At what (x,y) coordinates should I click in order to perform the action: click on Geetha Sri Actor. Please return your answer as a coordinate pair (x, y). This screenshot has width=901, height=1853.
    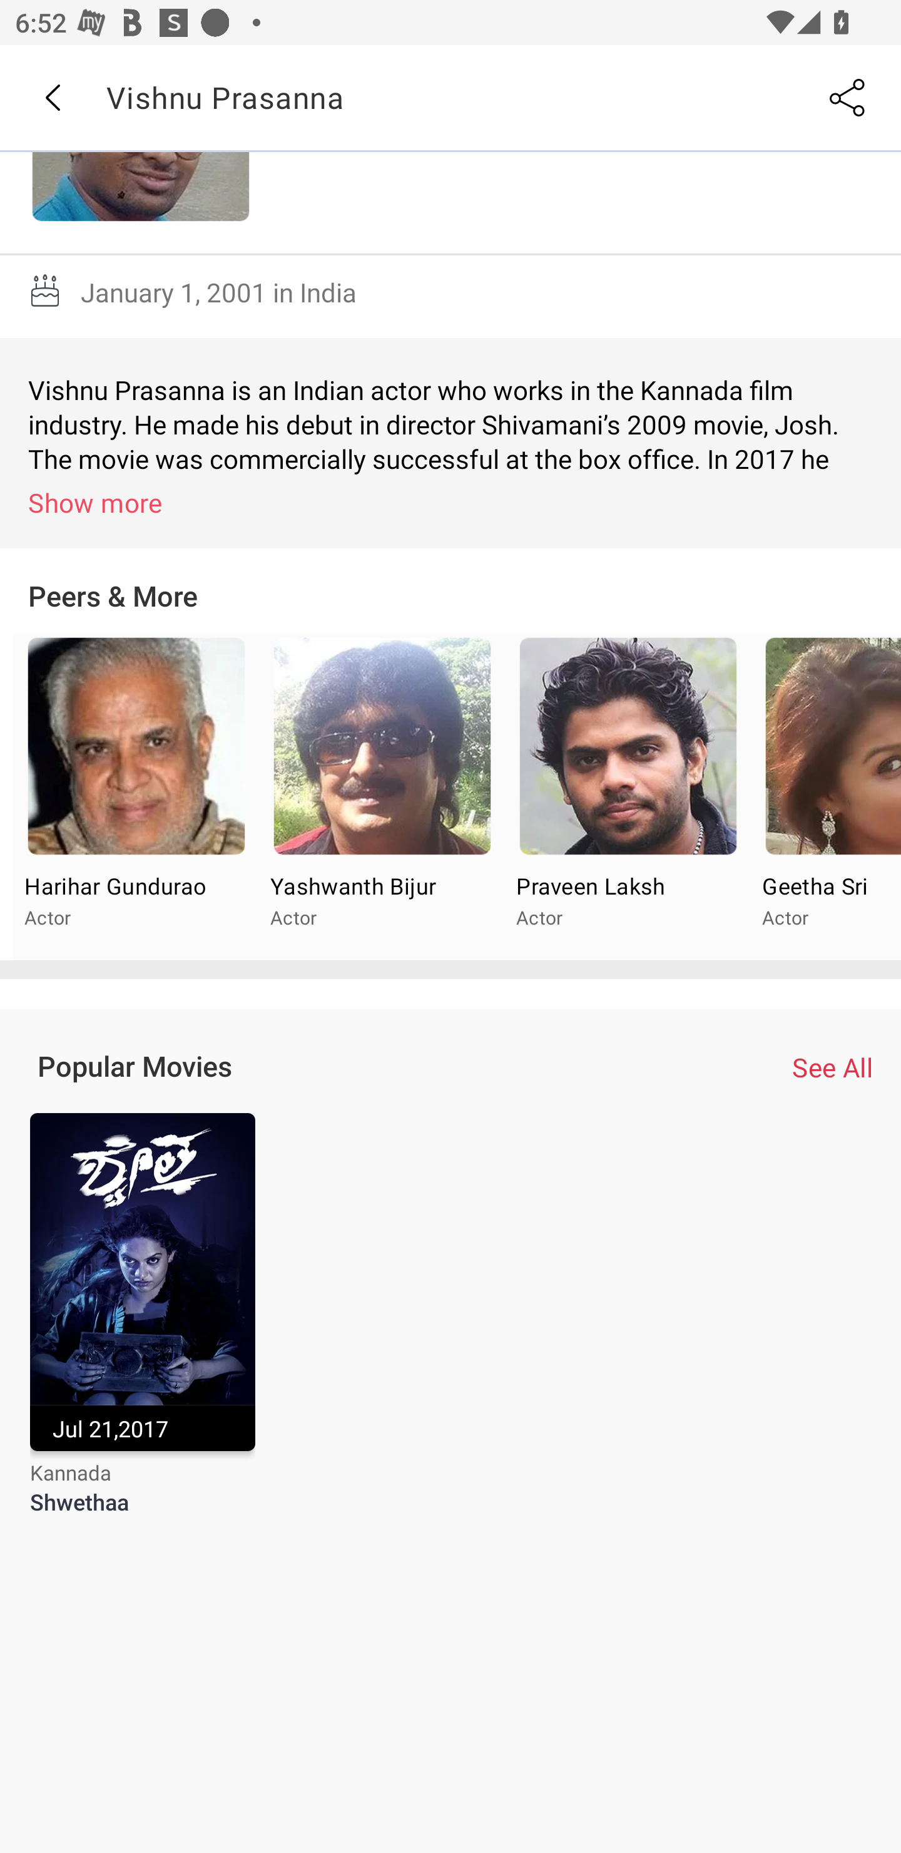
    Looking at the image, I should click on (826, 796).